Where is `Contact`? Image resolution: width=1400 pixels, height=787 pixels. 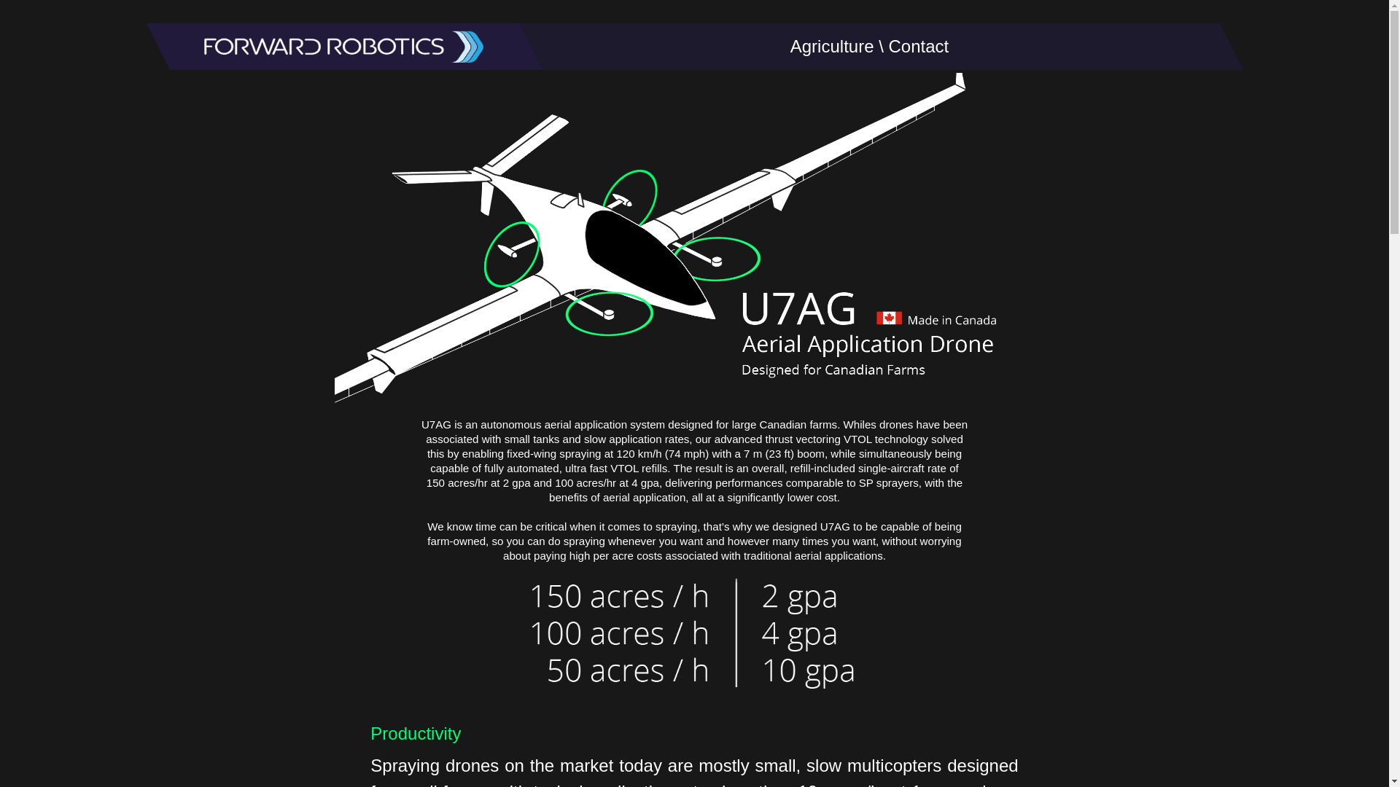 Contact is located at coordinates (918, 45).